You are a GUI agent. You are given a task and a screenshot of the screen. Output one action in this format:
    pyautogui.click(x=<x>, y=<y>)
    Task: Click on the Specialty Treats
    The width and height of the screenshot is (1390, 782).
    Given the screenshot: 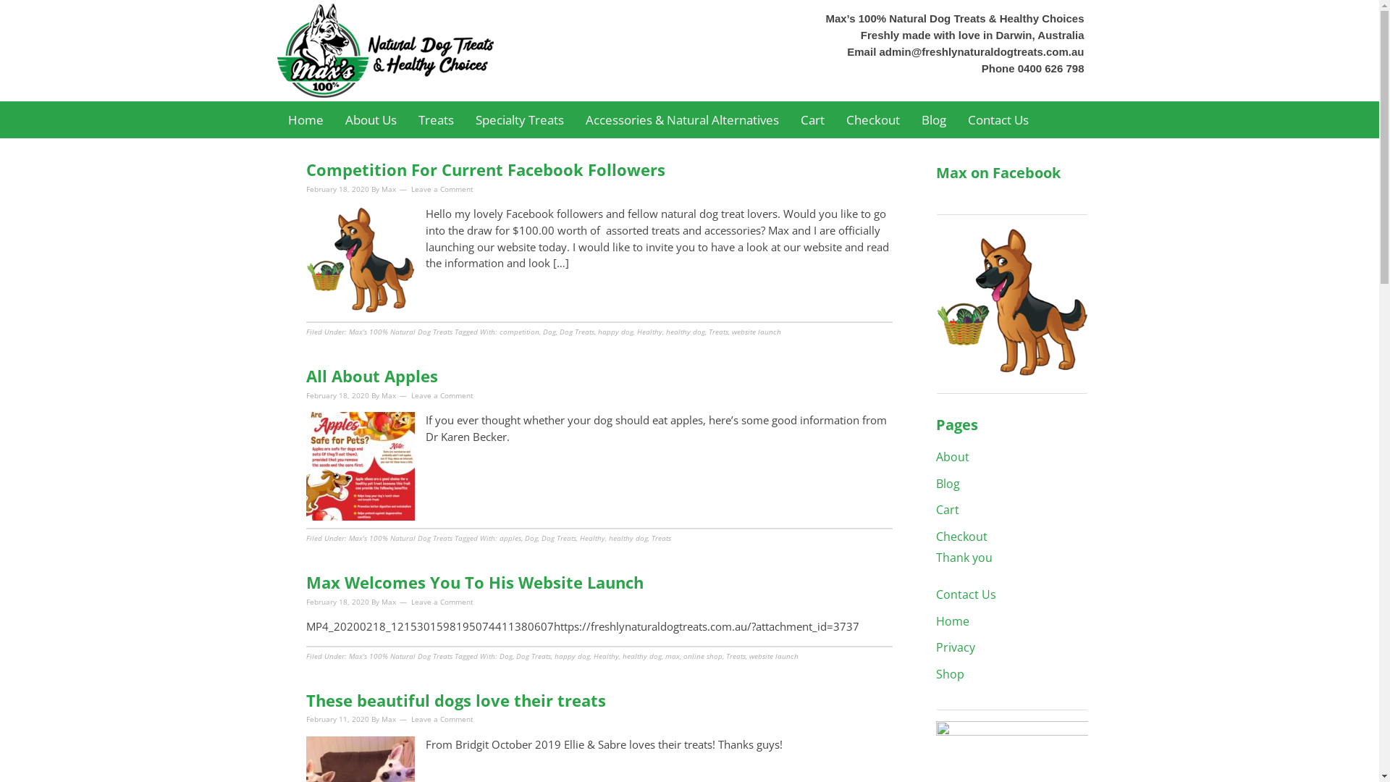 What is the action you would take?
    pyautogui.click(x=520, y=120)
    